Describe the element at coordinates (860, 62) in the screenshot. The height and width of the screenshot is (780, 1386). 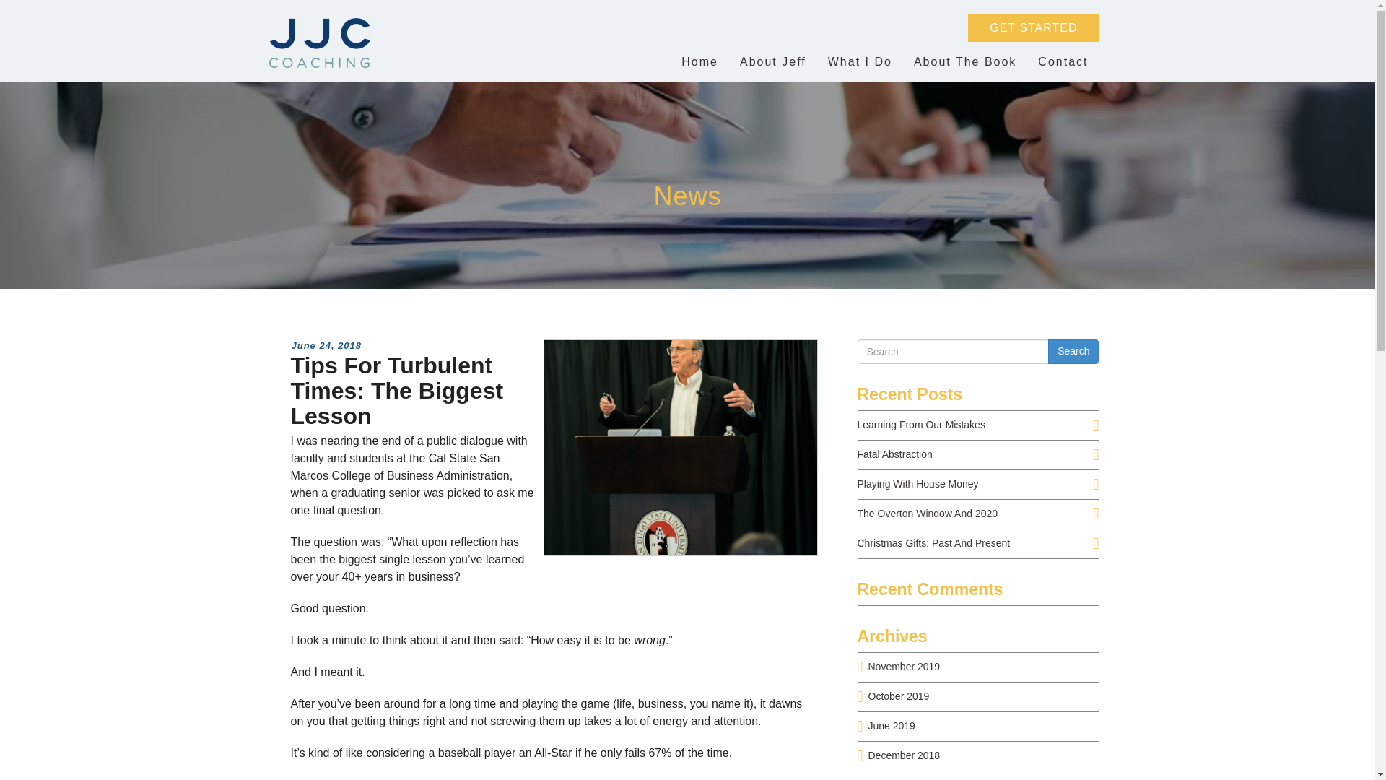
I see `What I Do` at that location.